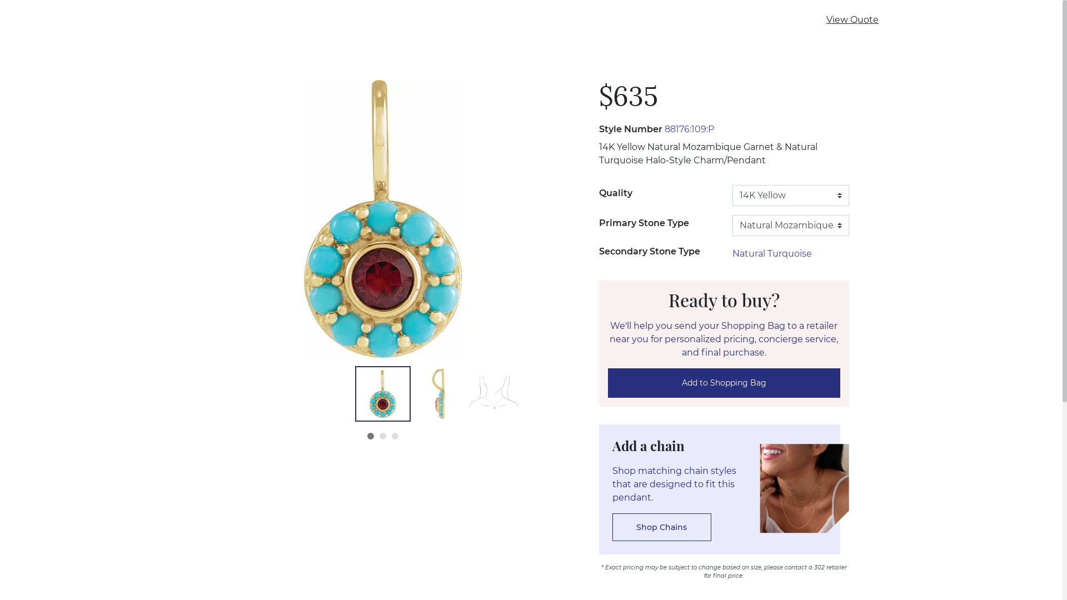 The width and height of the screenshot is (1067, 600). I want to click on Shop Chains, so click(662, 527).